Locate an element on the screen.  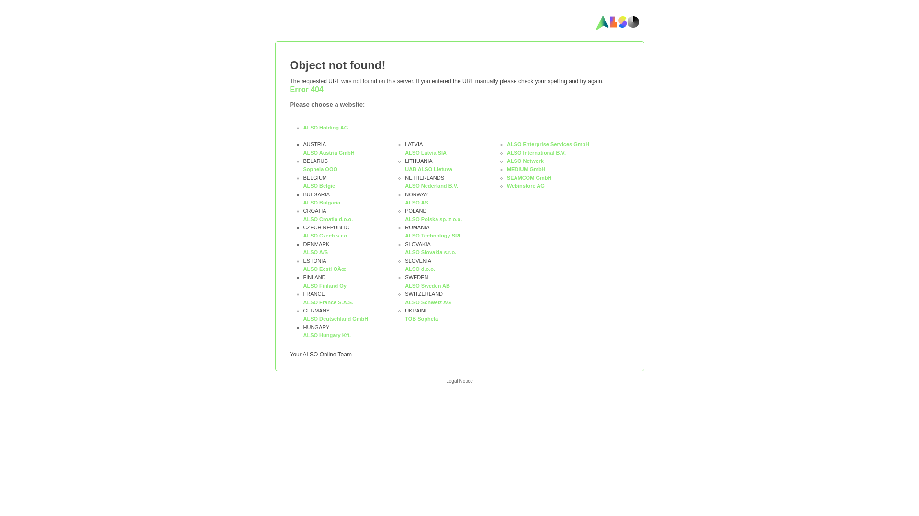
ALSO International B.V. is located at coordinates (536, 153).